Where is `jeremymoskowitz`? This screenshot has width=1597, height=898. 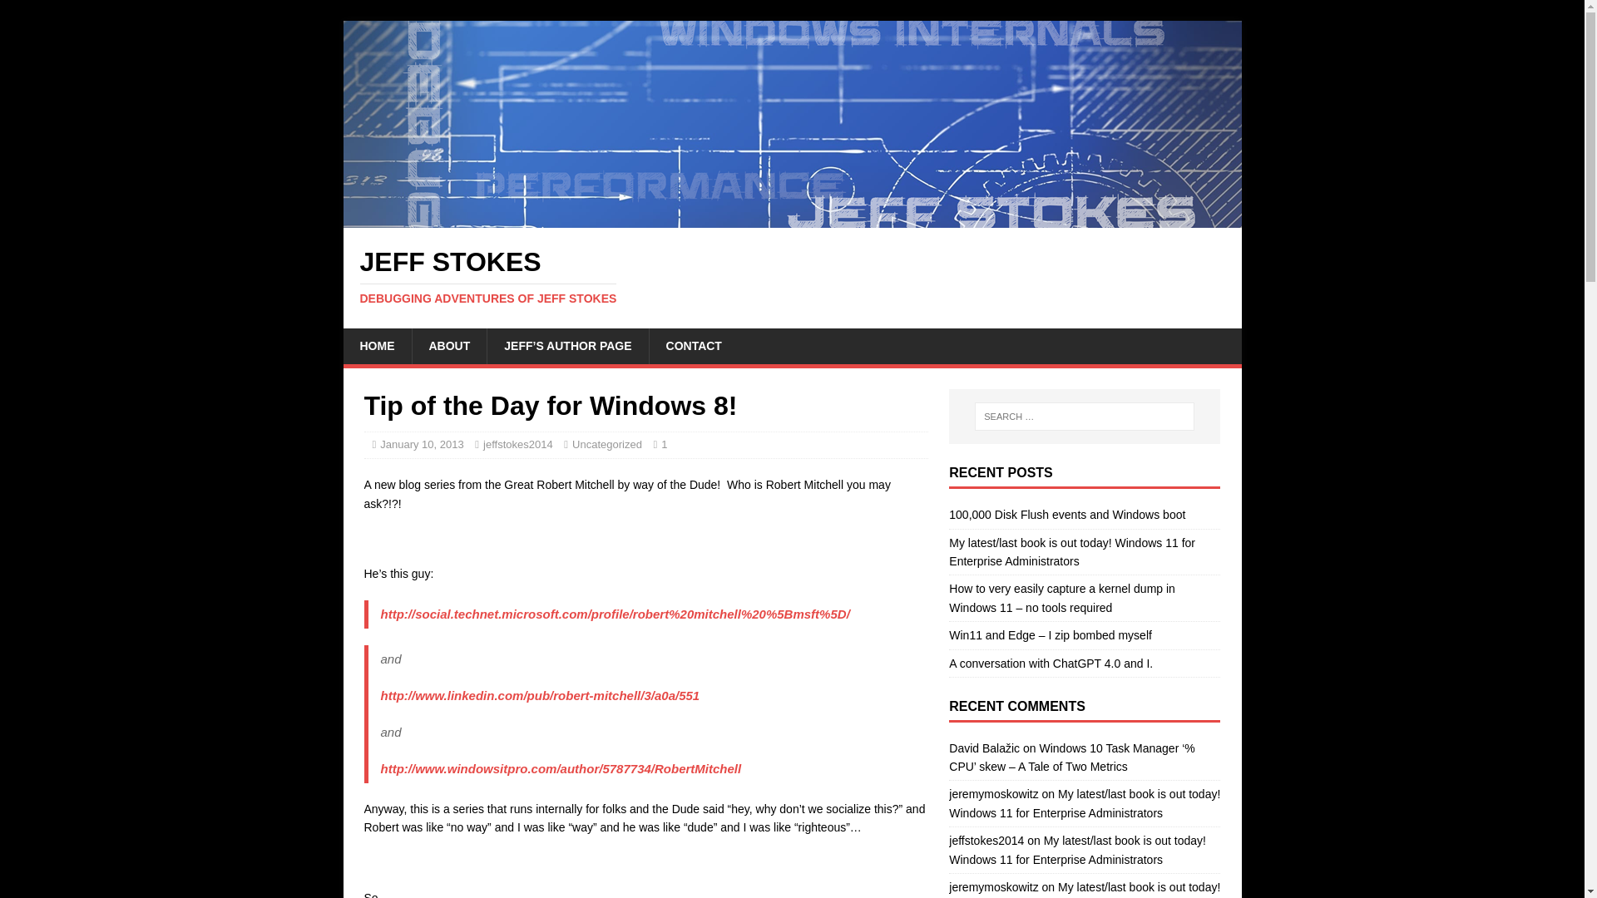 jeremymoskowitz is located at coordinates (62, 13).